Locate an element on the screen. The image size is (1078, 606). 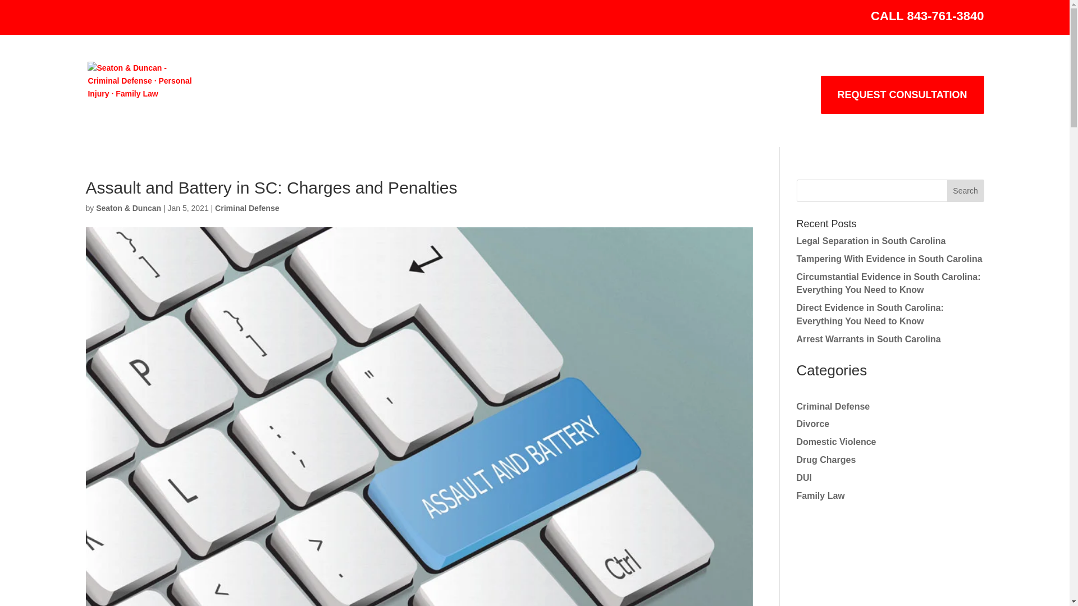
HOME is located at coordinates (272, 103).